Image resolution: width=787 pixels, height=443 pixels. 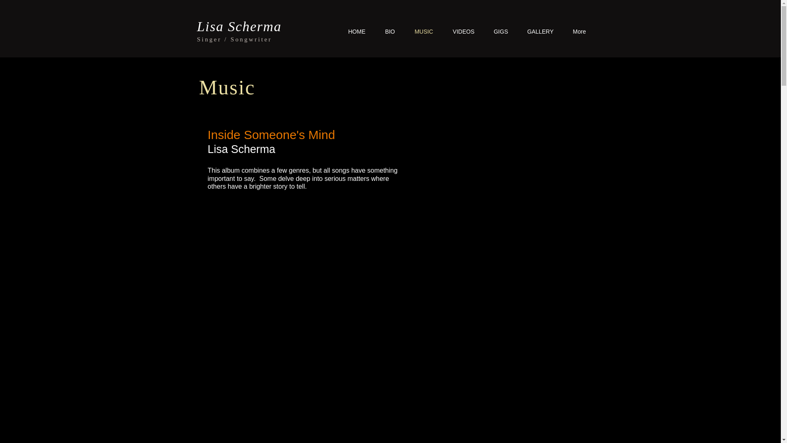 What do you see at coordinates (536, 31) in the screenshot?
I see `GALLERY` at bounding box center [536, 31].